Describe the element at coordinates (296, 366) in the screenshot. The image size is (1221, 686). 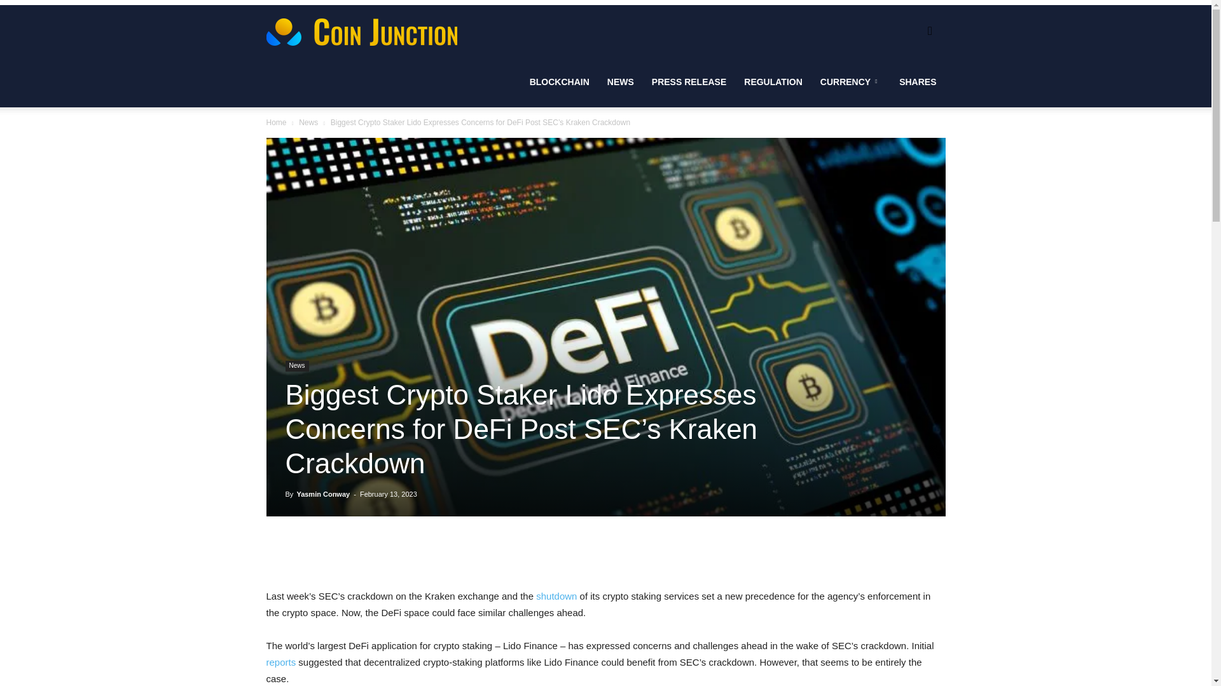
I see `News` at that location.